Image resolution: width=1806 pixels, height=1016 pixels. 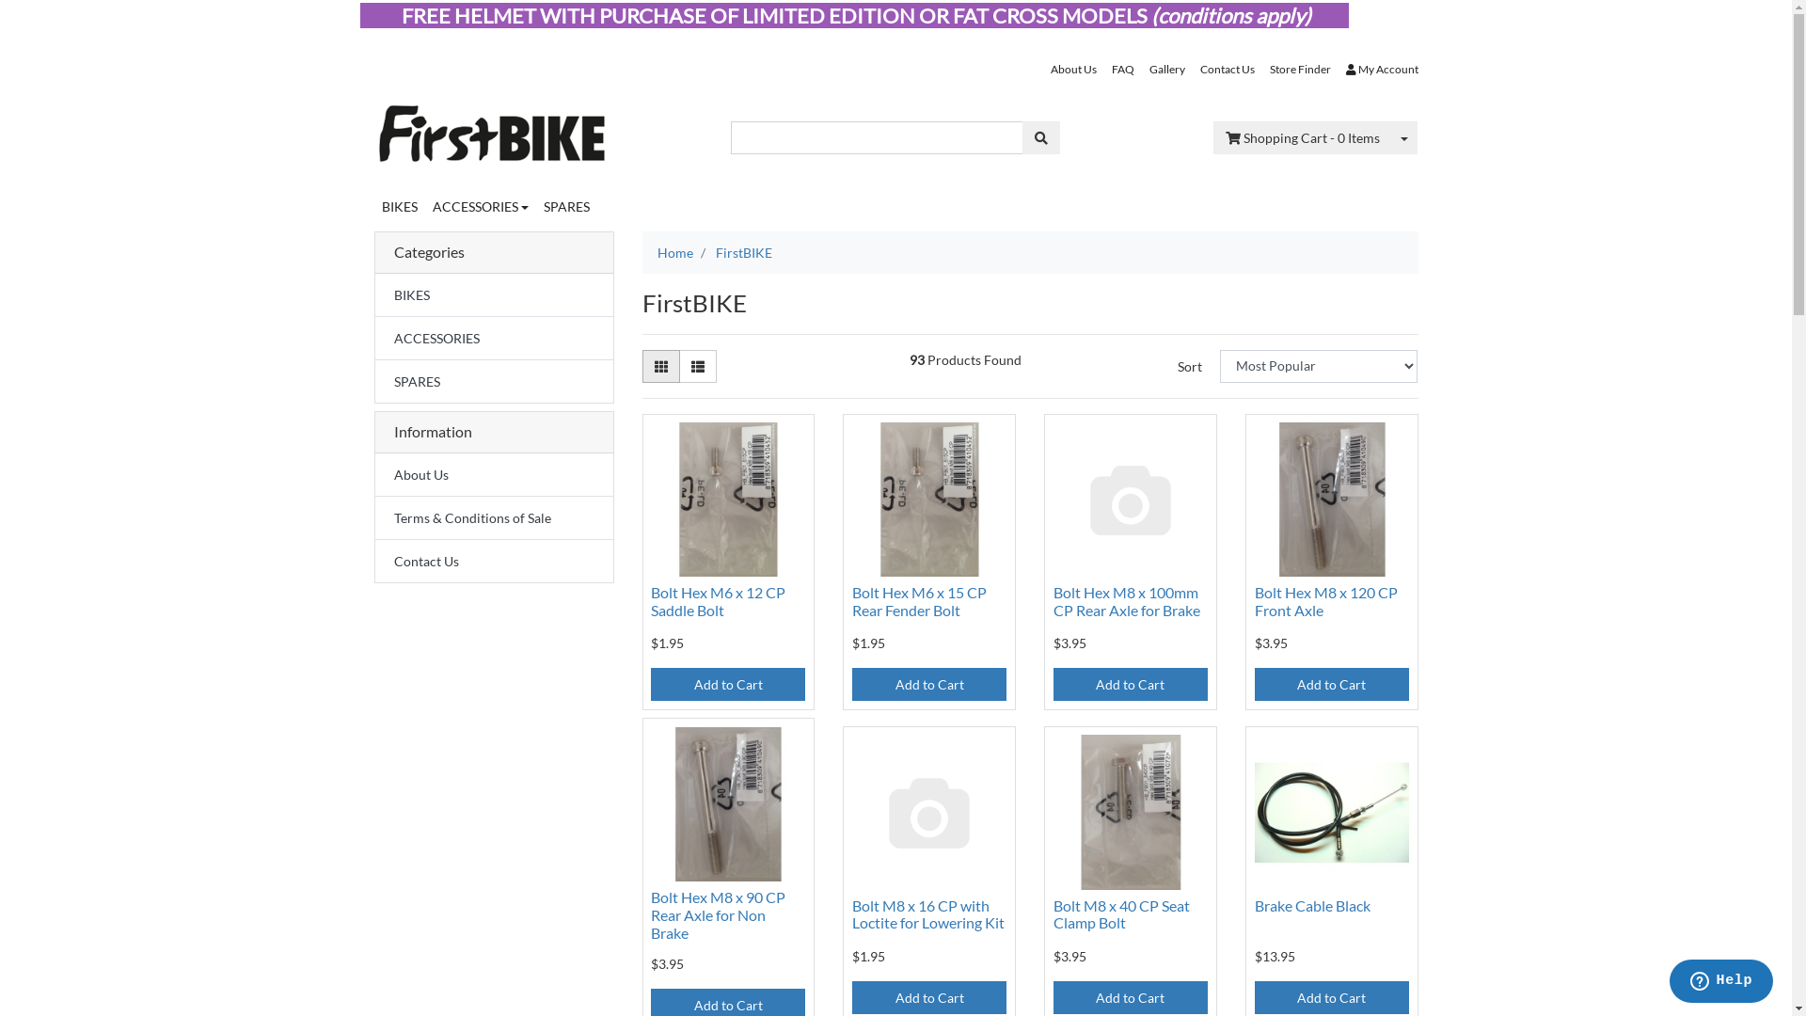 I want to click on BIKES, so click(x=493, y=295).